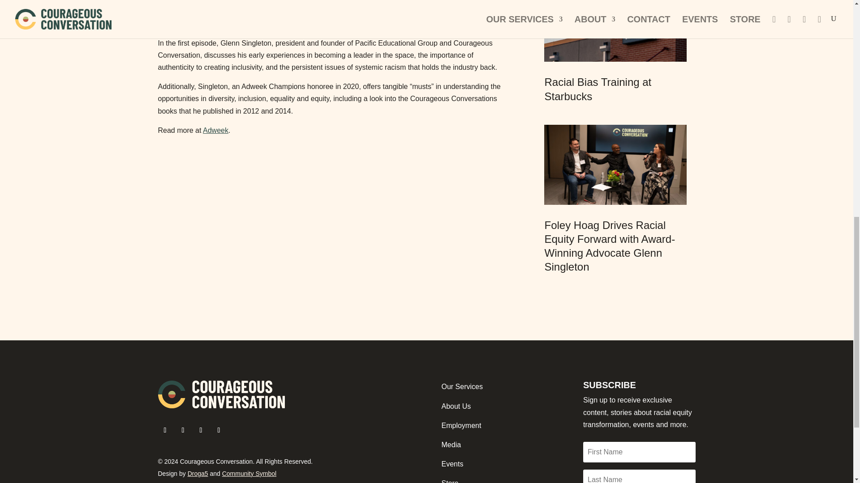  Describe the element at coordinates (201, 430) in the screenshot. I see `Follow on Instagram` at that location.